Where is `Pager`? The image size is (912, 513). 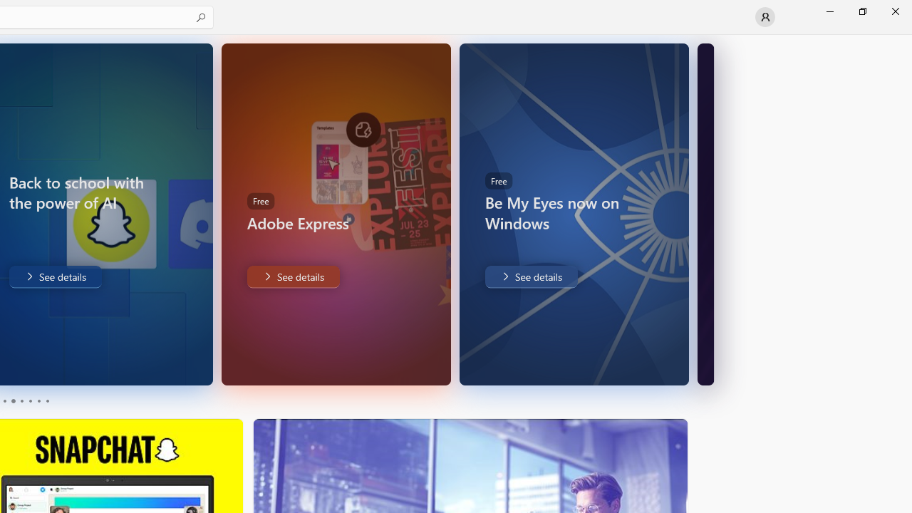
Pager is located at coordinates (26, 400).